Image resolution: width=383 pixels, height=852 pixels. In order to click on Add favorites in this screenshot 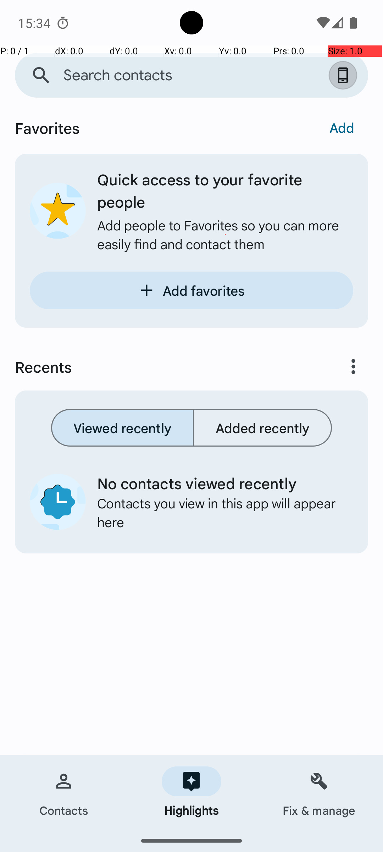, I will do `click(191, 290)`.